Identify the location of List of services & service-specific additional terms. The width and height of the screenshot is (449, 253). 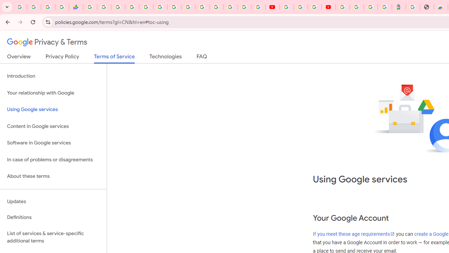
(53, 237).